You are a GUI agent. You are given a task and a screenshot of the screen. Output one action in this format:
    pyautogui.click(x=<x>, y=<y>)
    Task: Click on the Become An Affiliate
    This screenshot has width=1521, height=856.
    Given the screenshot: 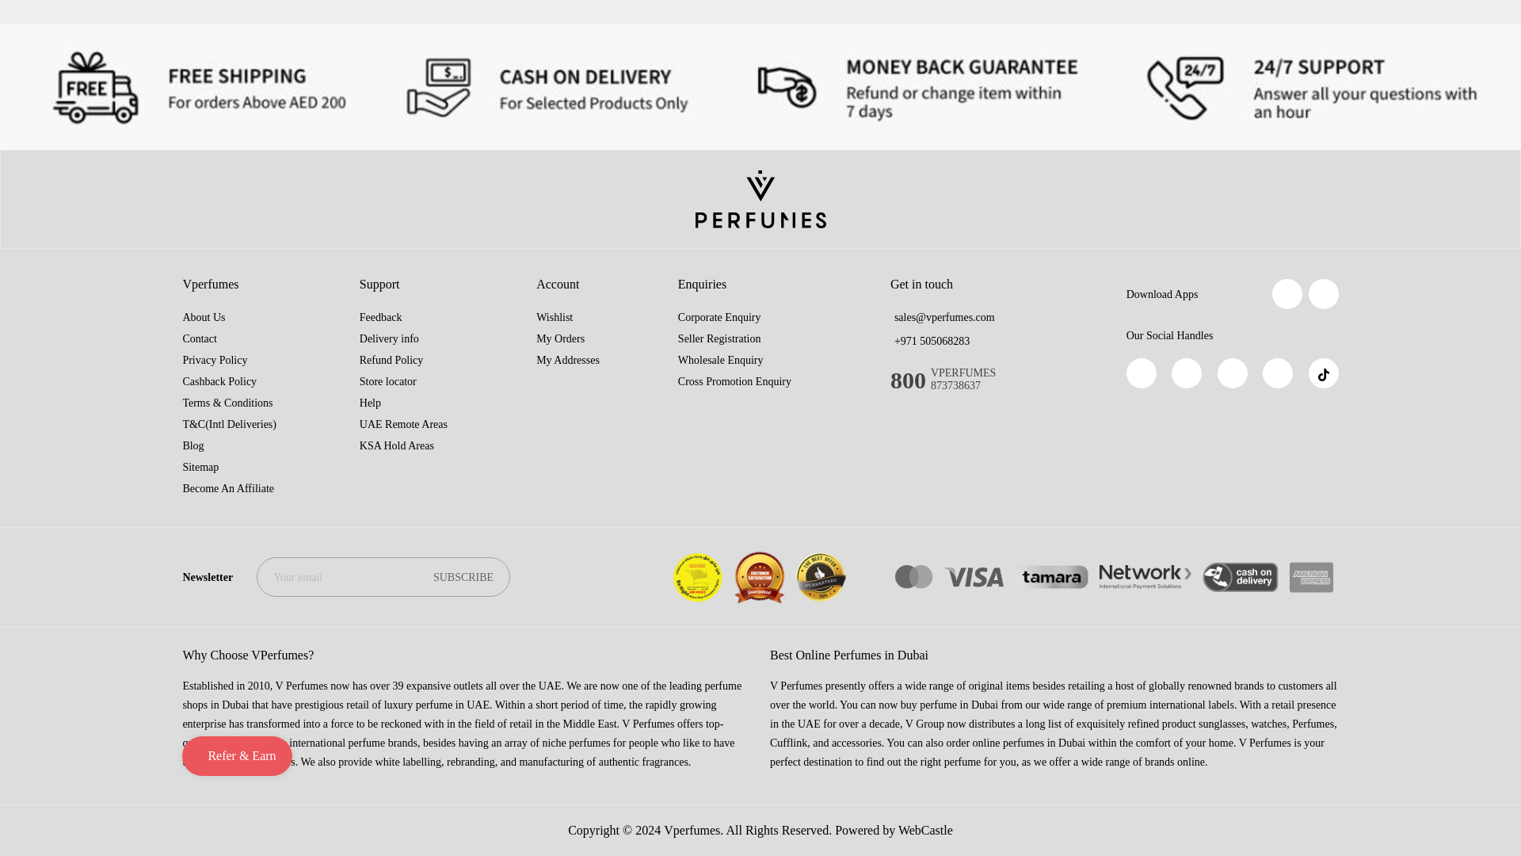 What is the action you would take?
    pyautogui.click(x=228, y=488)
    